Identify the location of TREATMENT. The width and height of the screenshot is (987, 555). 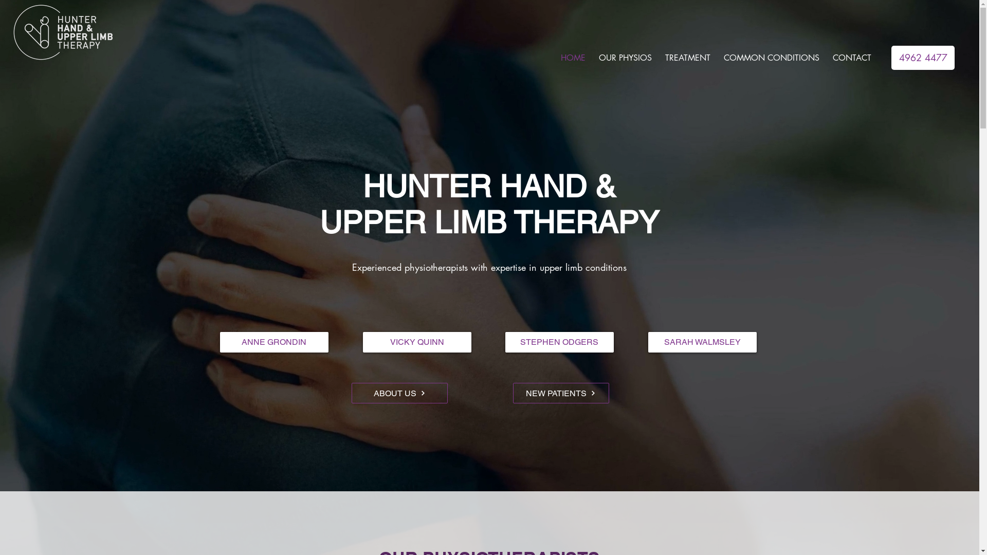
(688, 58).